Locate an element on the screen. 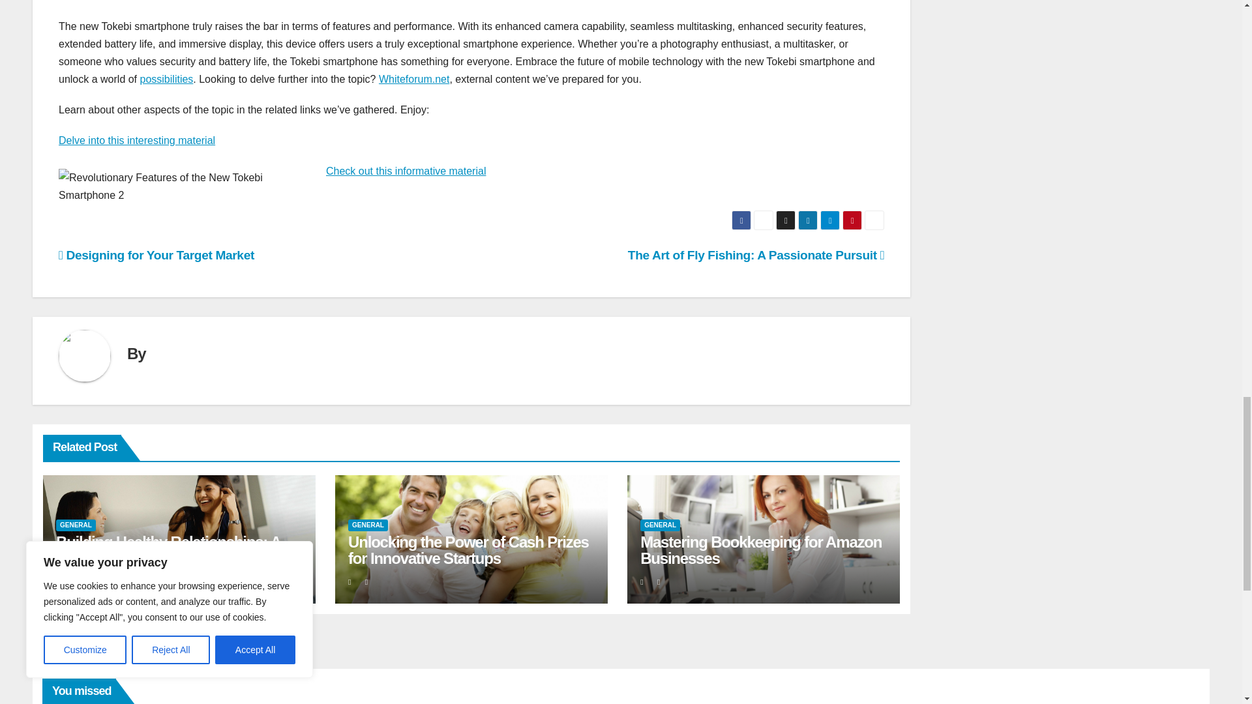  Delve into this interesting material is located at coordinates (137, 140).